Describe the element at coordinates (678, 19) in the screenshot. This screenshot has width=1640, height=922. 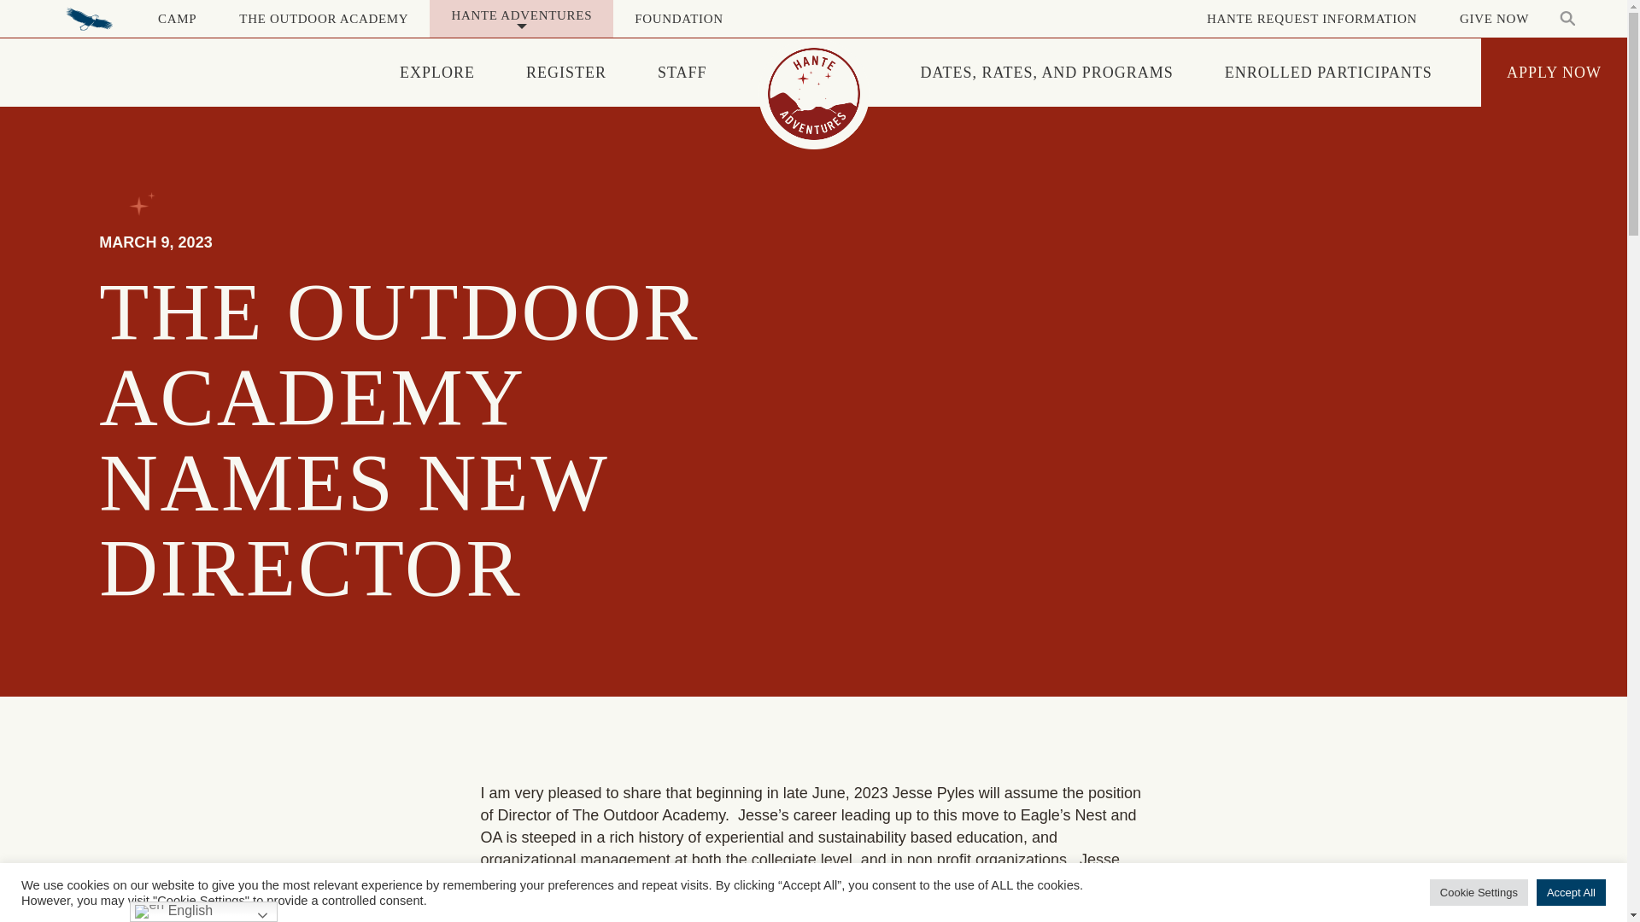
I see `FOUNDATION` at that location.